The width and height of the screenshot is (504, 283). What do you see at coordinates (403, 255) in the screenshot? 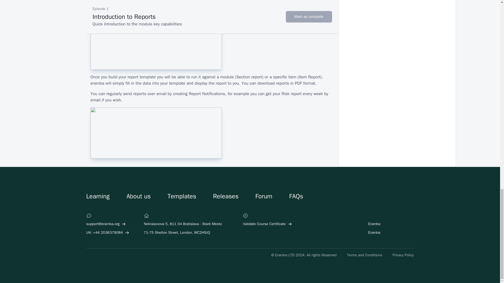
I see `Privacy Policy` at bounding box center [403, 255].